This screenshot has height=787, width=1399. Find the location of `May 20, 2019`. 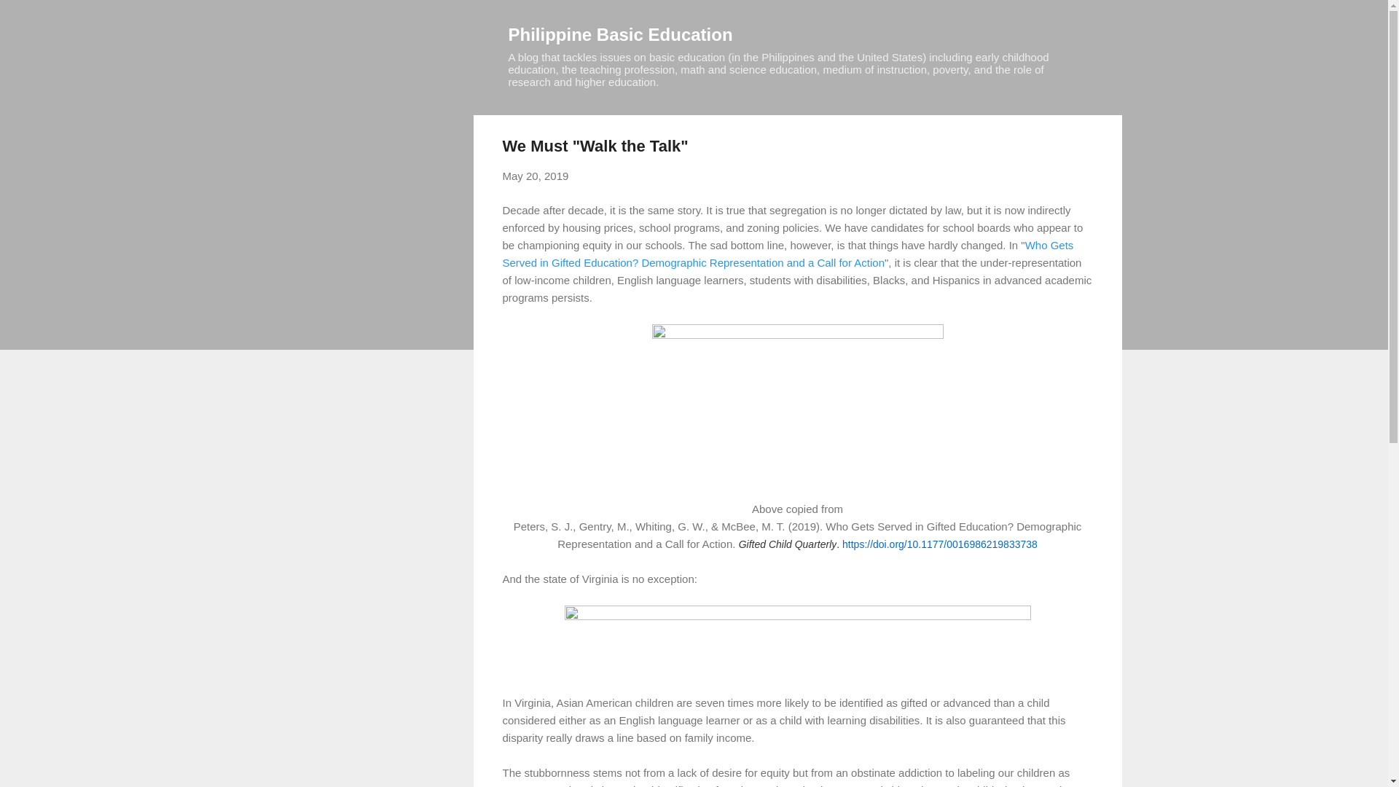

May 20, 2019 is located at coordinates (536, 176).